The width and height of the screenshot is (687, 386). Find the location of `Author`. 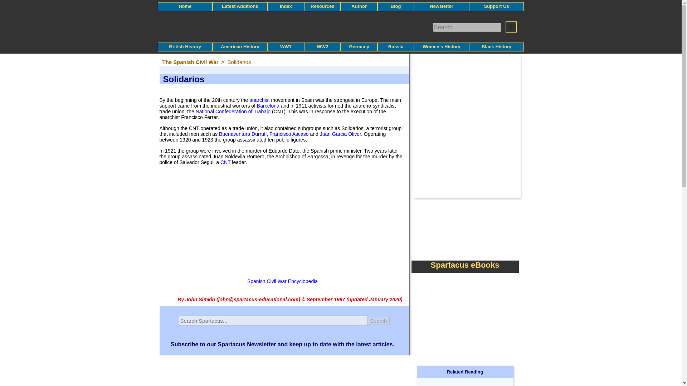

Author is located at coordinates (359, 6).